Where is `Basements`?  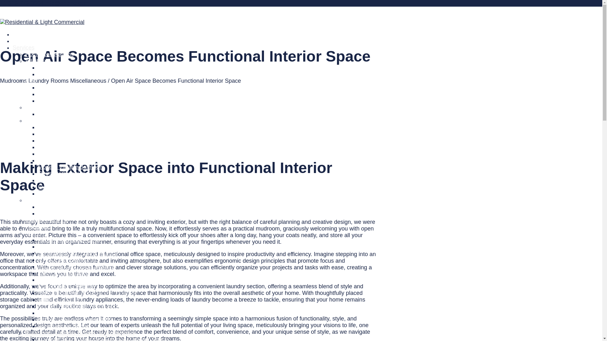 Basements is located at coordinates (40, 107).